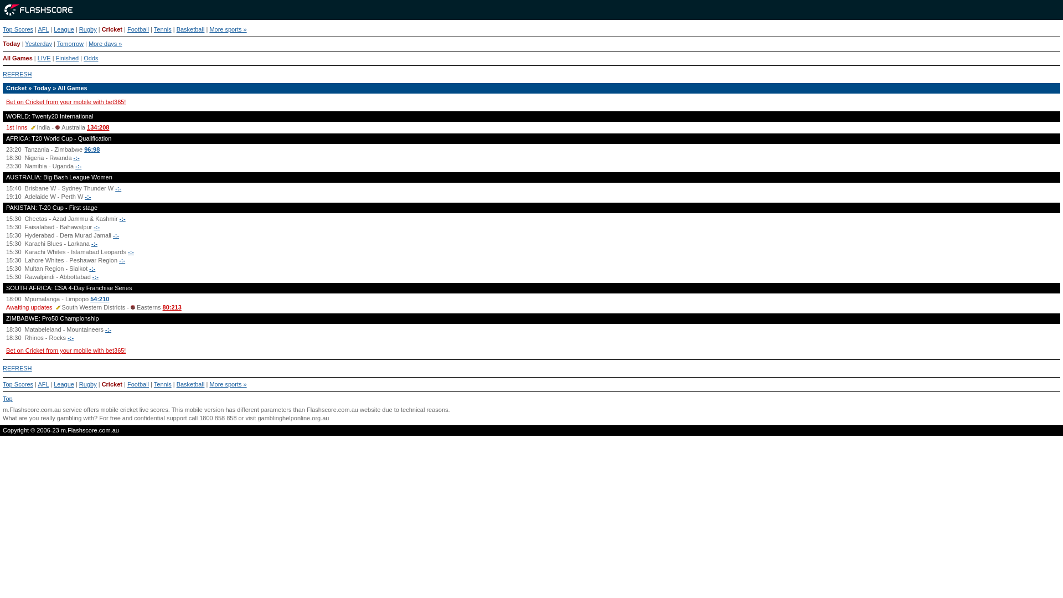 The width and height of the screenshot is (1063, 598). What do you see at coordinates (122, 260) in the screenshot?
I see `-:-` at bounding box center [122, 260].